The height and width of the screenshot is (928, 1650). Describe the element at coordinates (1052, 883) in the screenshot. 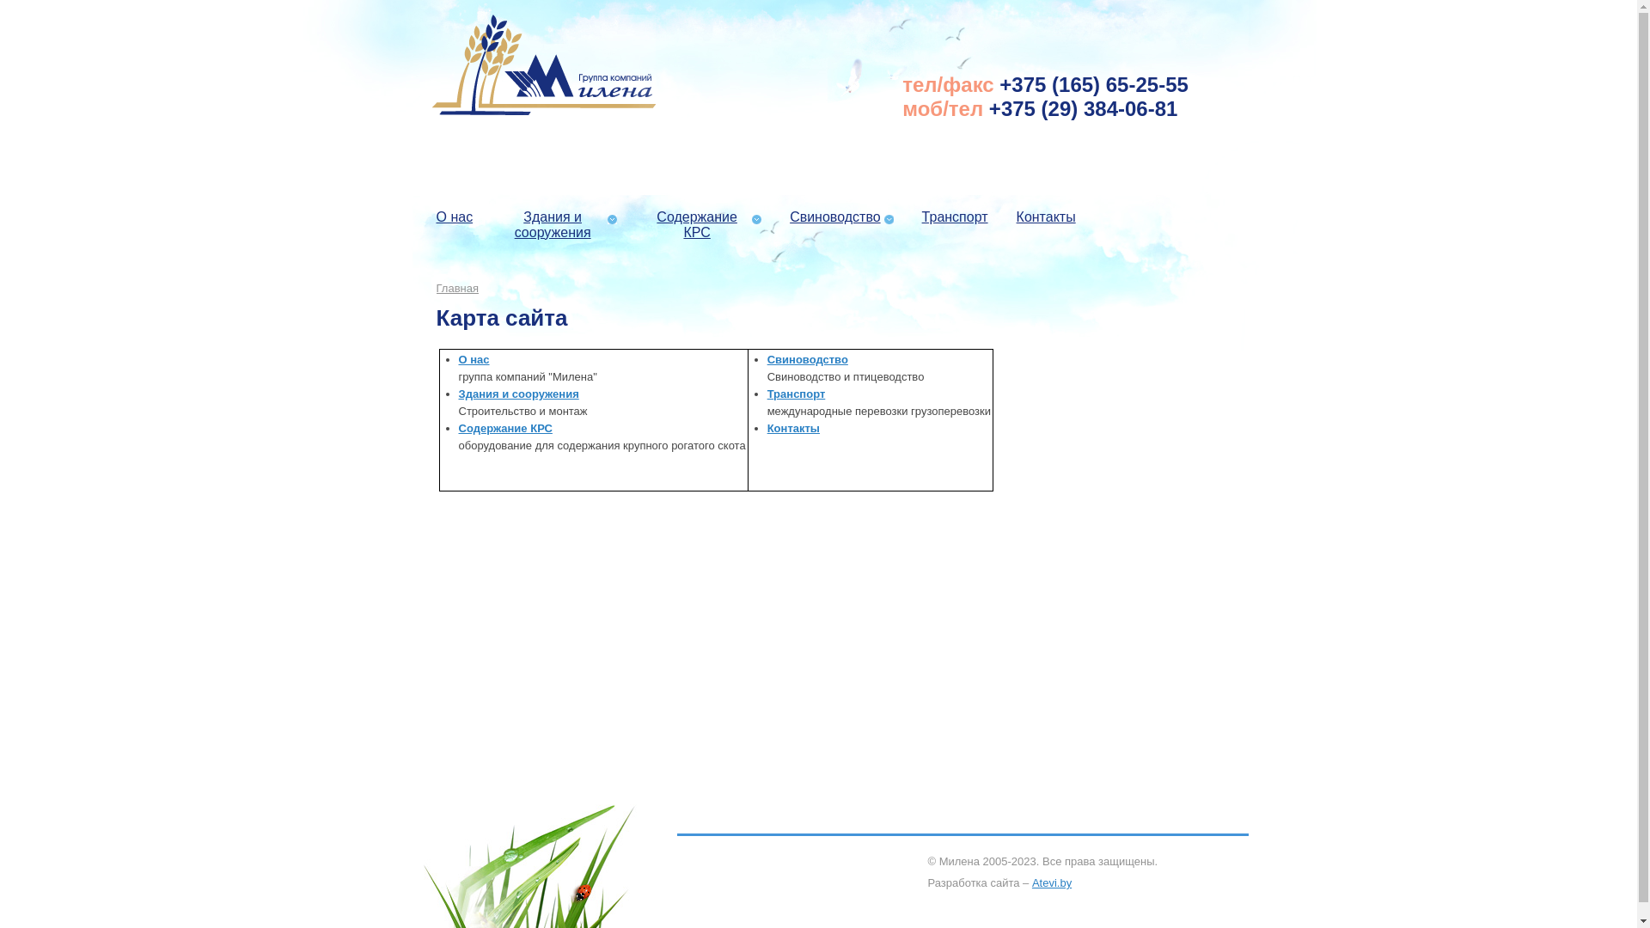

I see `Atevi.by` at that location.